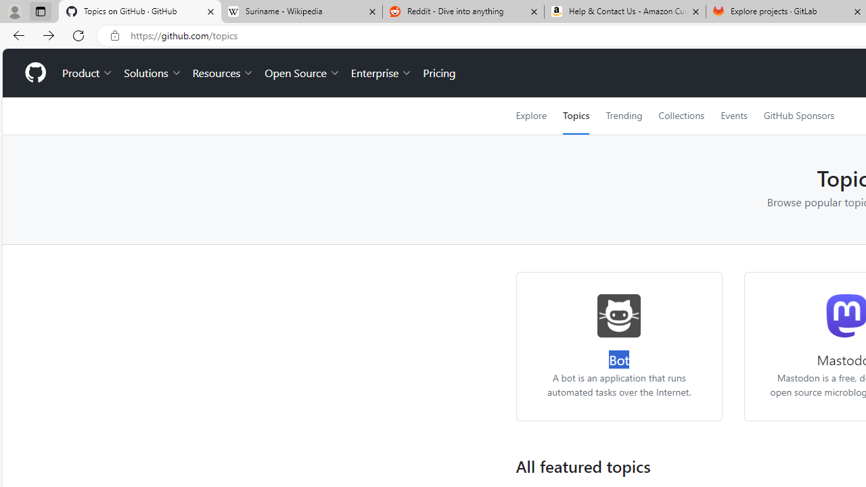  What do you see at coordinates (624, 116) in the screenshot?
I see `Trending` at bounding box center [624, 116].